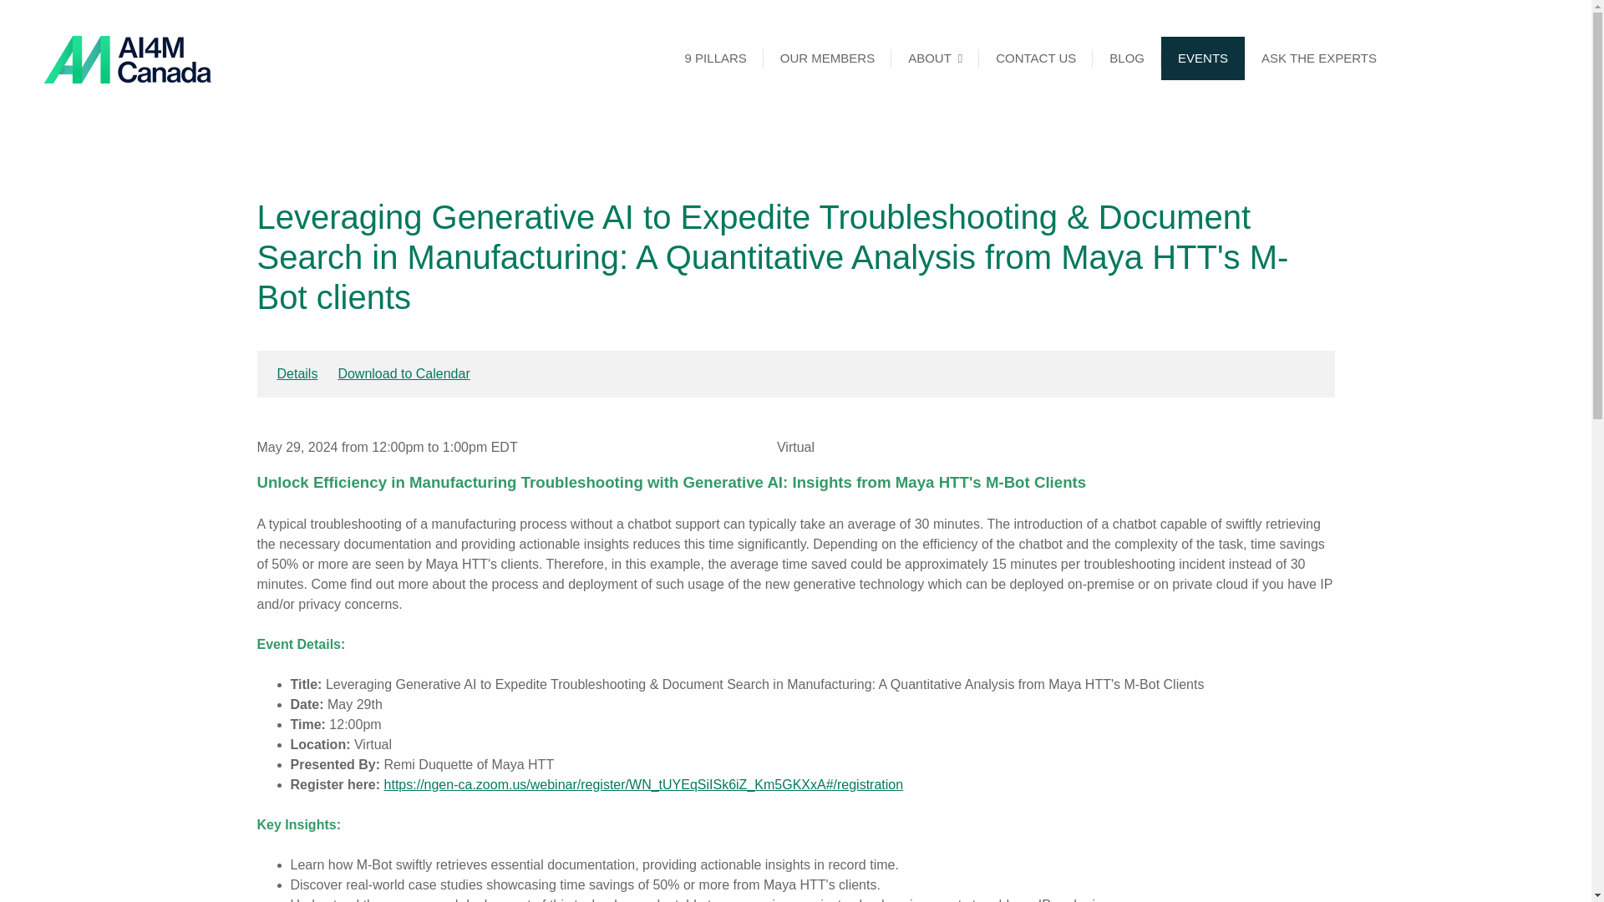 Image resolution: width=1604 pixels, height=902 pixels. What do you see at coordinates (935, 58) in the screenshot?
I see `ABOUT` at bounding box center [935, 58].